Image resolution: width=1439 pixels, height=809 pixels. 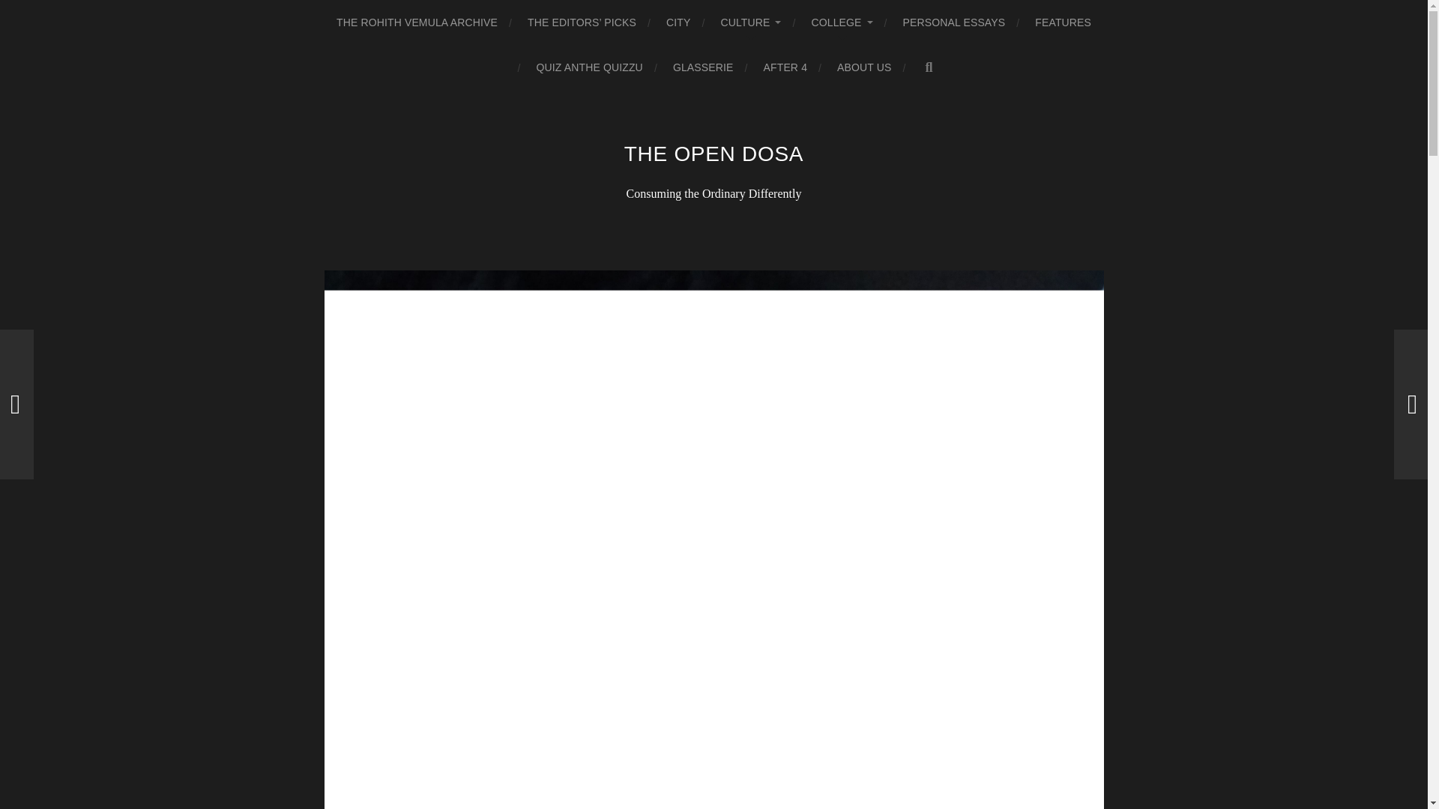 What do you see at coordinates (841, 22) in the screenshot?
I see `COLLEGE` at bounding box center [841, 22].